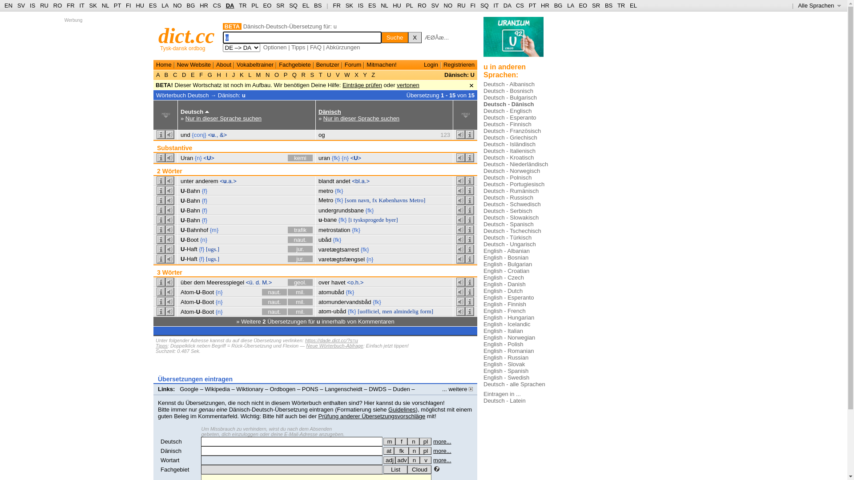 Image resolution: width=854 pixels, height=480 pixels. What do you see at coordinates (189, 259) in the screenshot?
I see `U-Haft` at bounding box center [189, 259].